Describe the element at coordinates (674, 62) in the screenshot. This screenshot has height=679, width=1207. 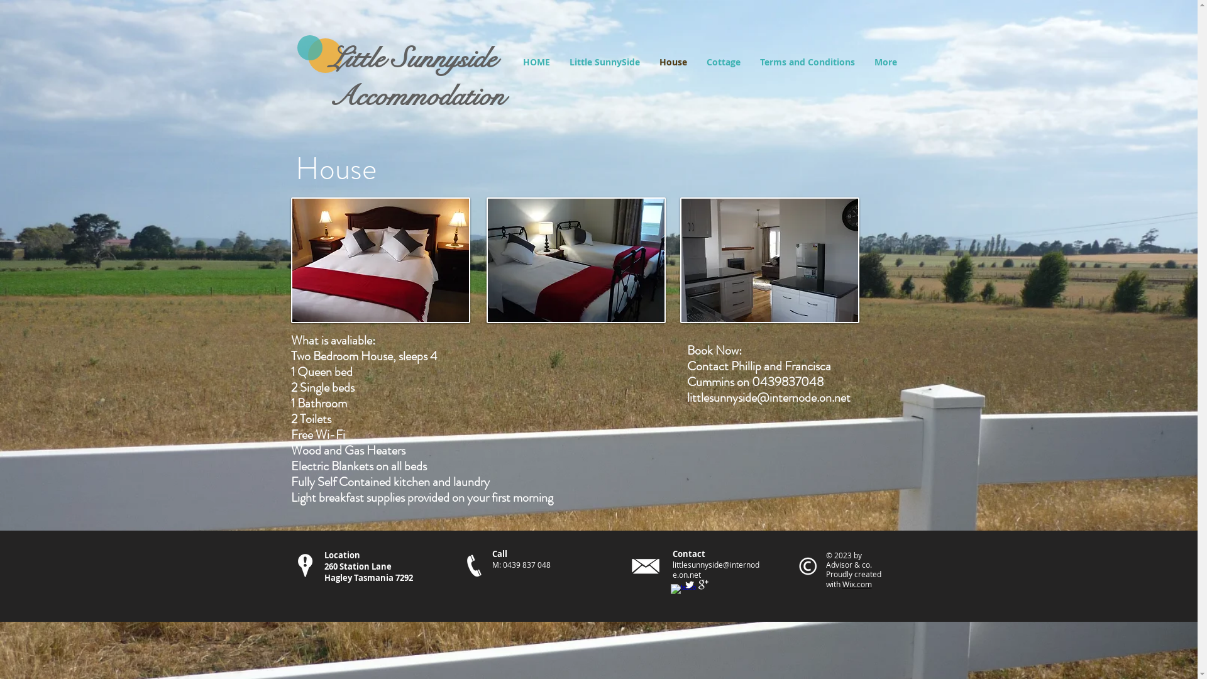
I see `House` at that location.